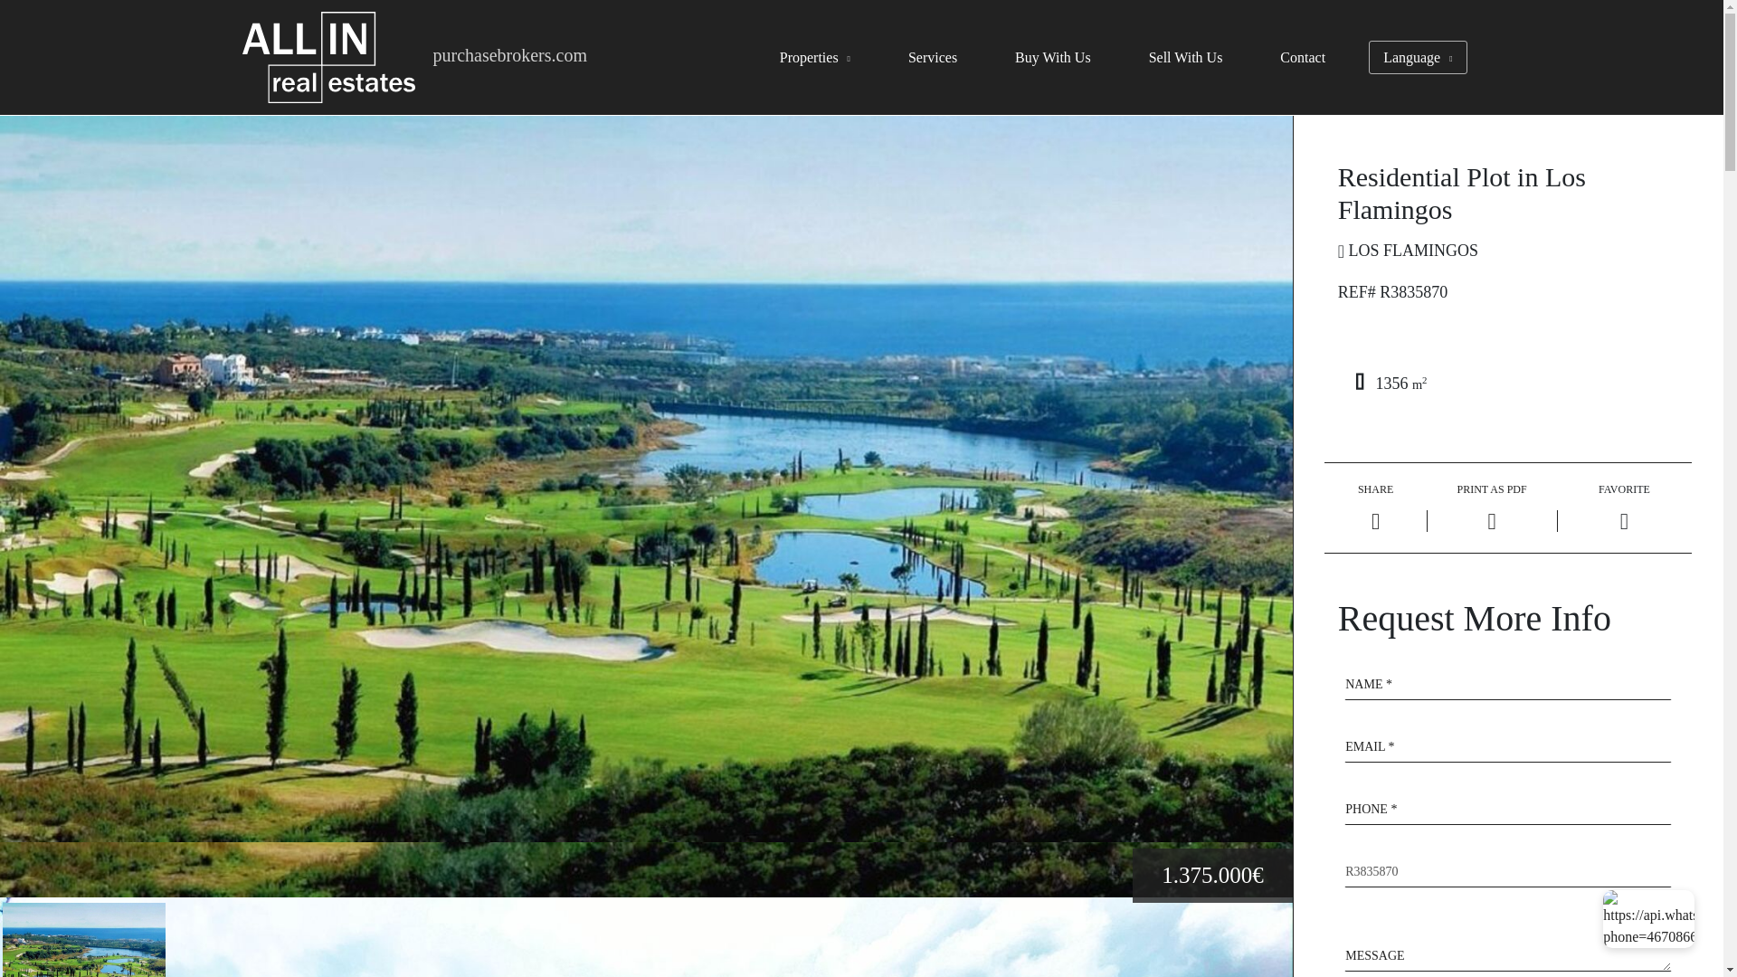 This screenshot has width=1737, height=977. What do you see at coordinates (932, 58) in the screenshot?
I see `Services` at bounding box center [932, 58].